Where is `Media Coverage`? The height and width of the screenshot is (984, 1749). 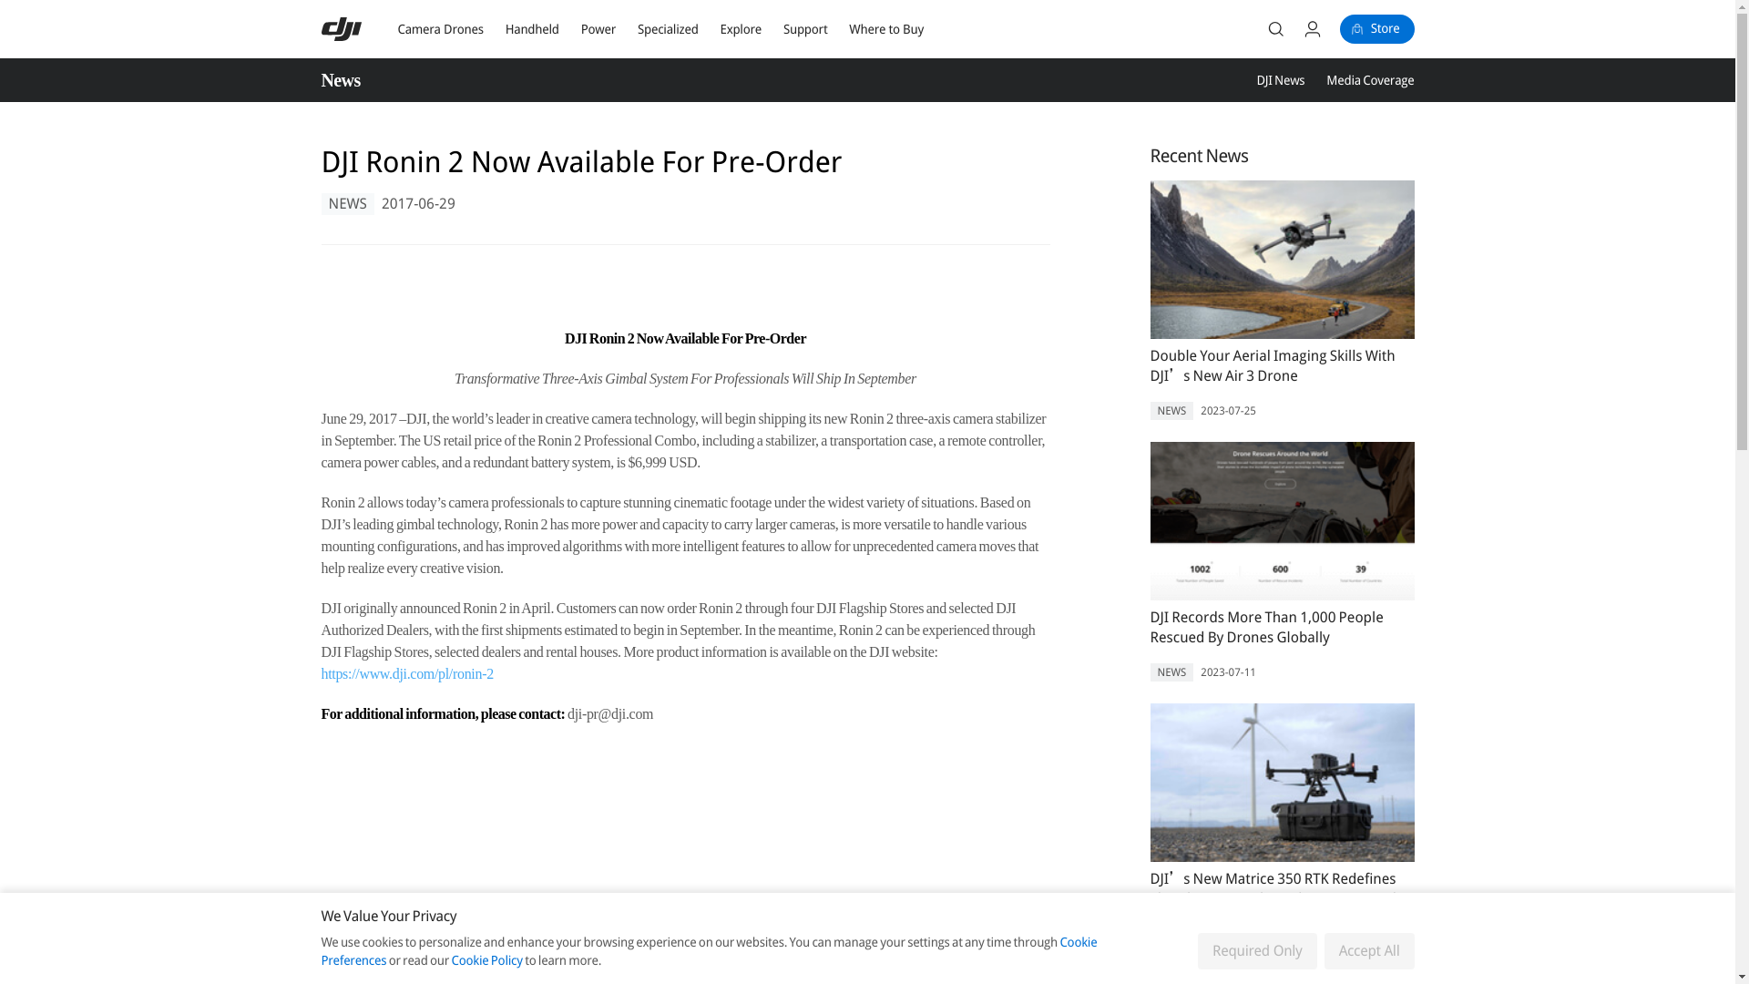
Media Coverage is located at coordinates (1369, 80).